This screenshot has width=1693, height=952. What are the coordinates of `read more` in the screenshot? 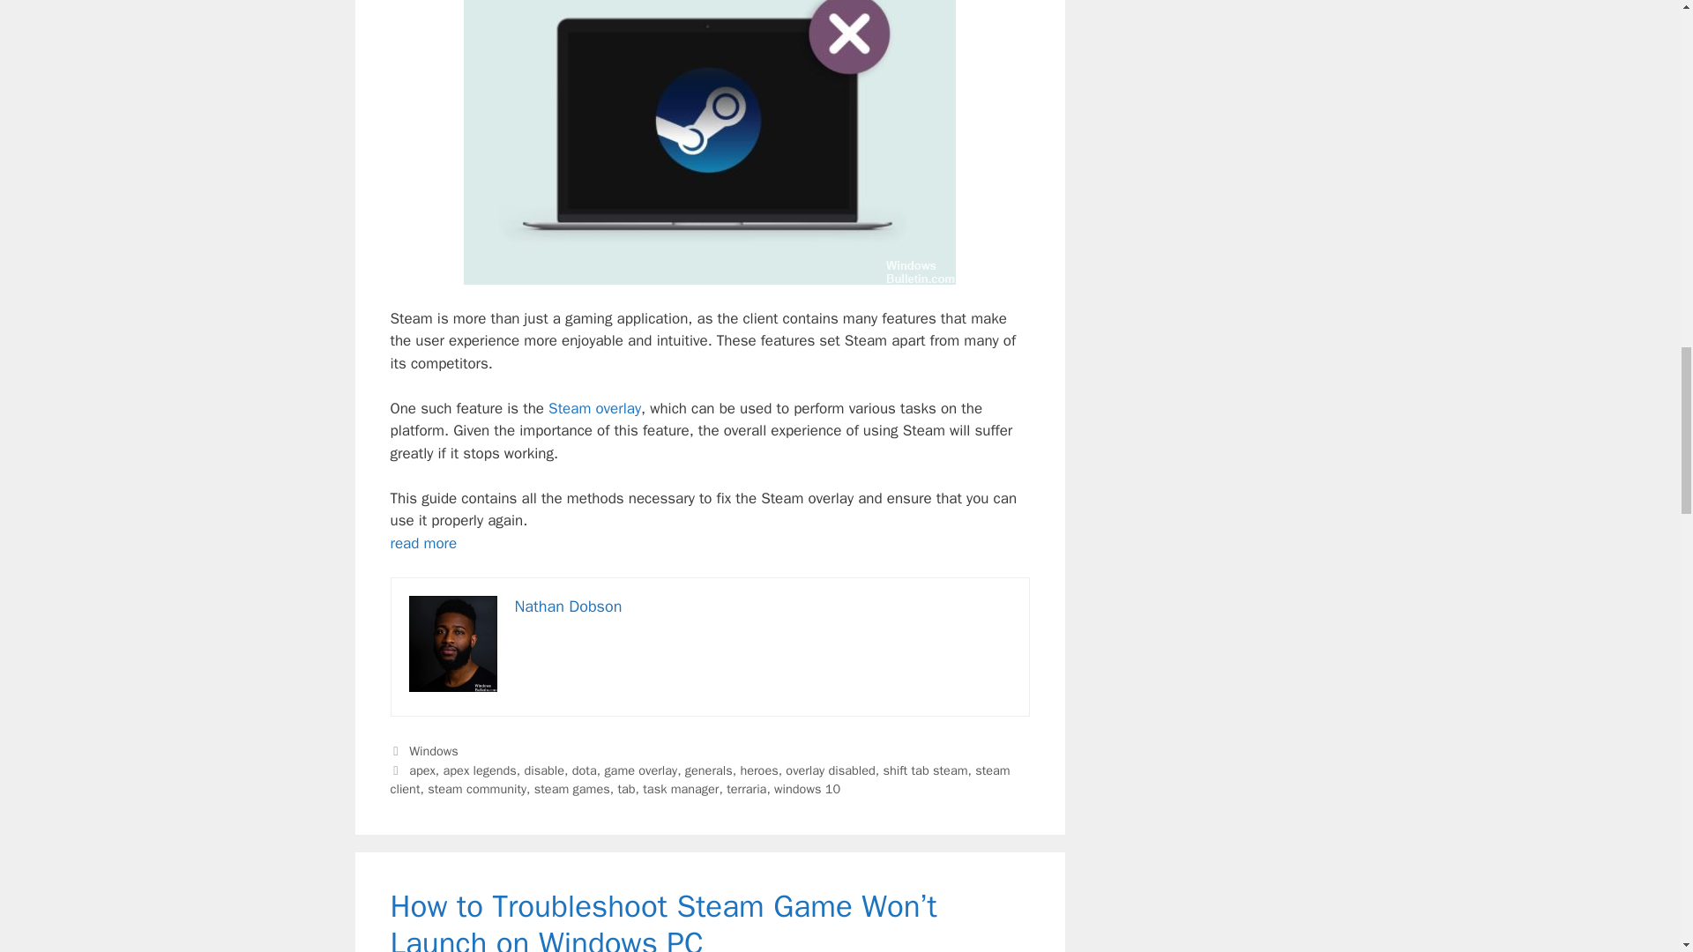 It's located at (423, 543).